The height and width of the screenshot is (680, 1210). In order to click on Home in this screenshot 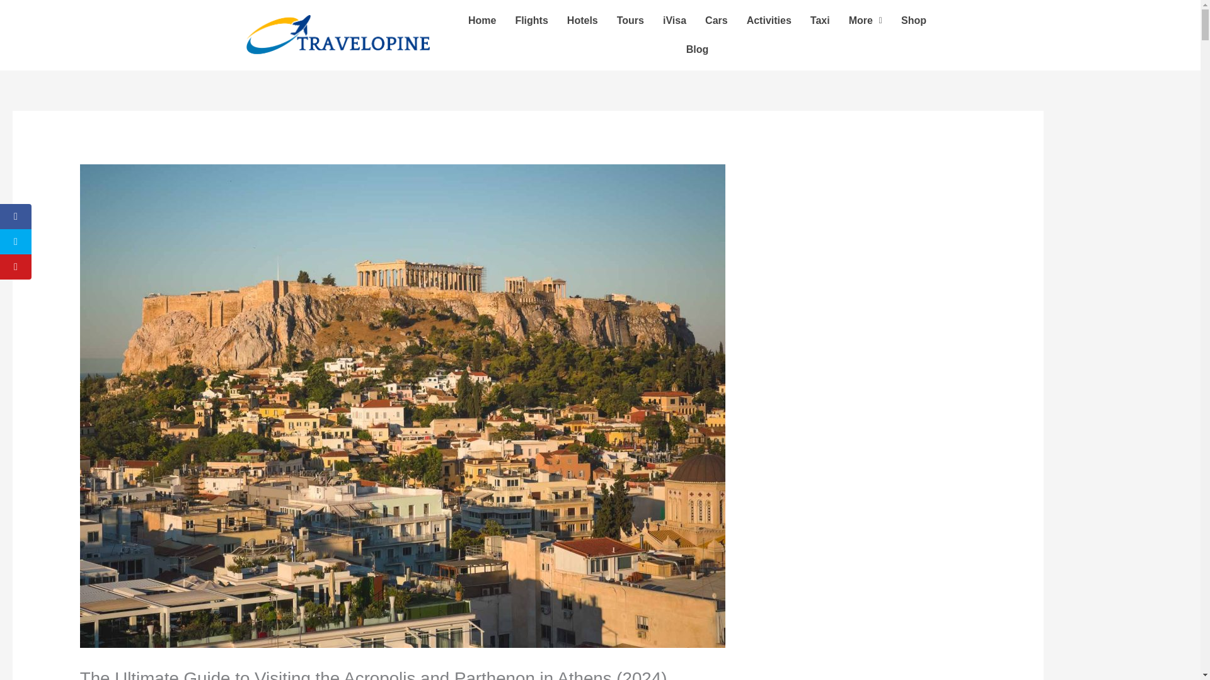, I will do `click(481, 20)`.